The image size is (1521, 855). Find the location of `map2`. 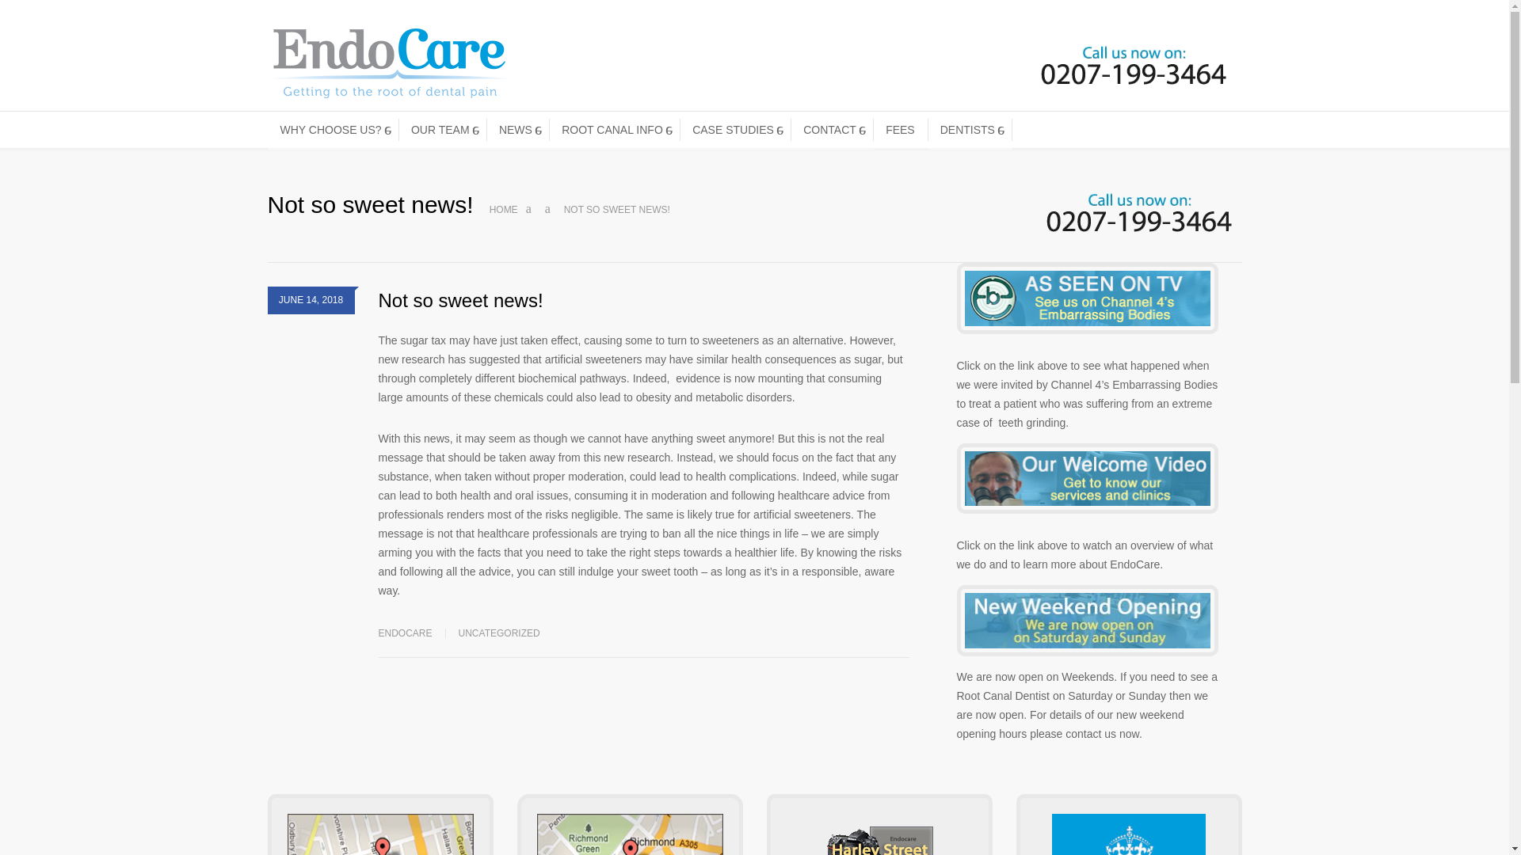

map2 is located at coordinates (630, 834).